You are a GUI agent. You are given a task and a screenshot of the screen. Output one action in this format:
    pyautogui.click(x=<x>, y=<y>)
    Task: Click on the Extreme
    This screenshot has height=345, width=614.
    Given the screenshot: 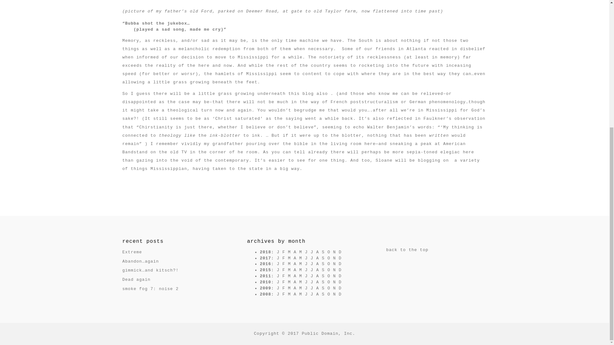 What is the action you would take?
    pyautogui.click(x=132, y=252)
    